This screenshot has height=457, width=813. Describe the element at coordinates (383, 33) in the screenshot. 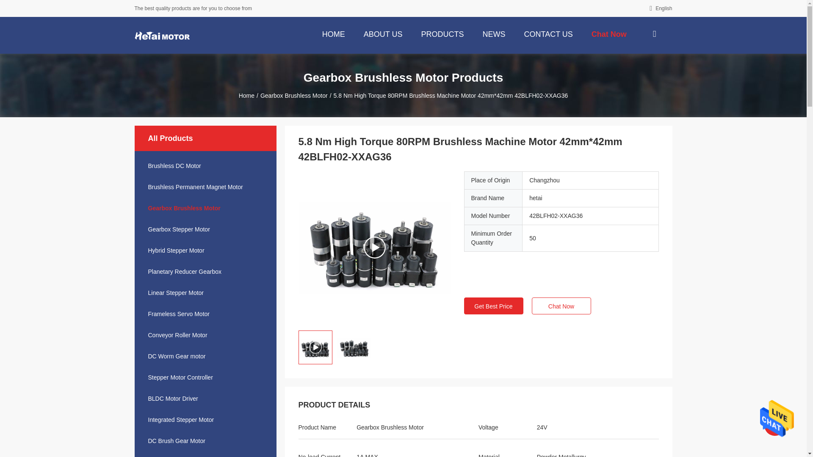

I see `ABOUT US` at that location.